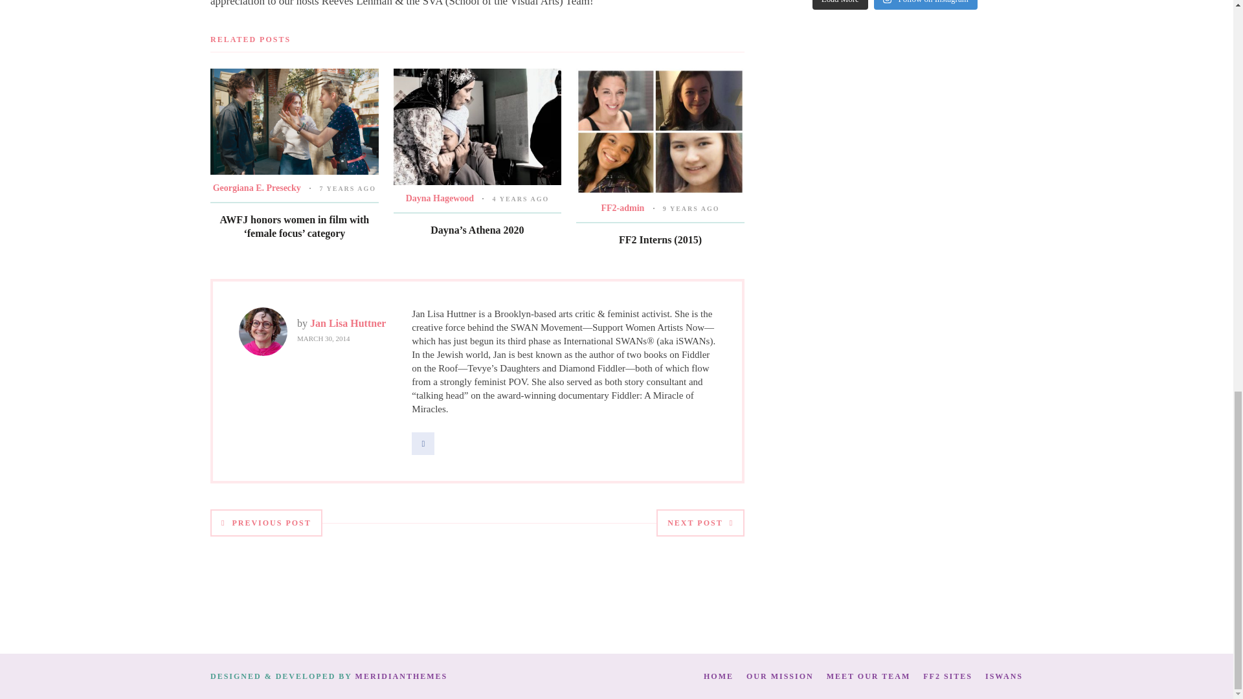 The image size is (1243, 699). I want to click on Jan Lisa Huttner, so click(347, 323).